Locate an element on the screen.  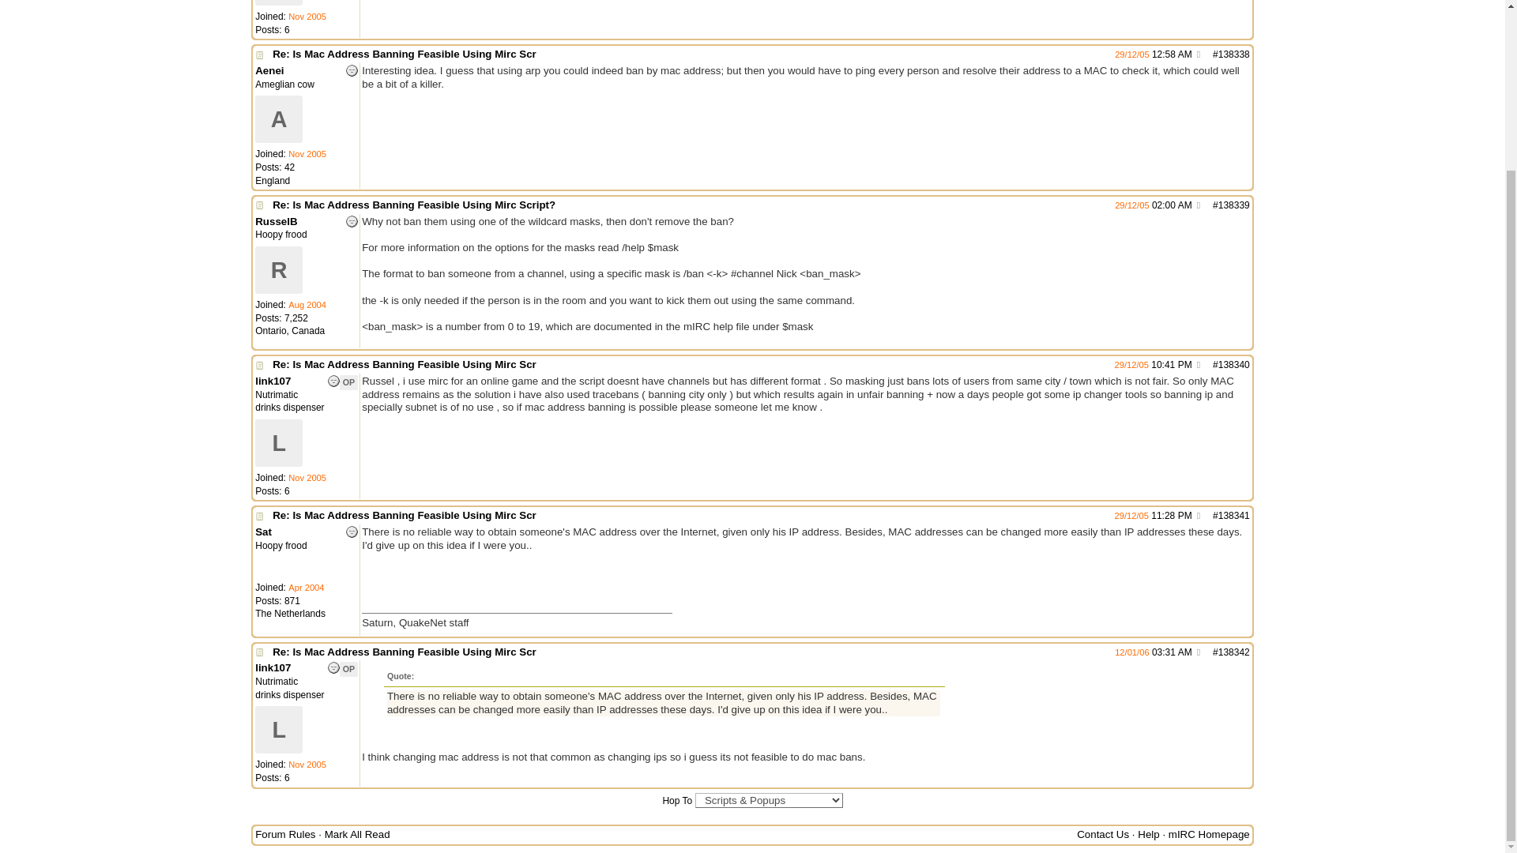
Share Post is located at coordinates (1198, 205).